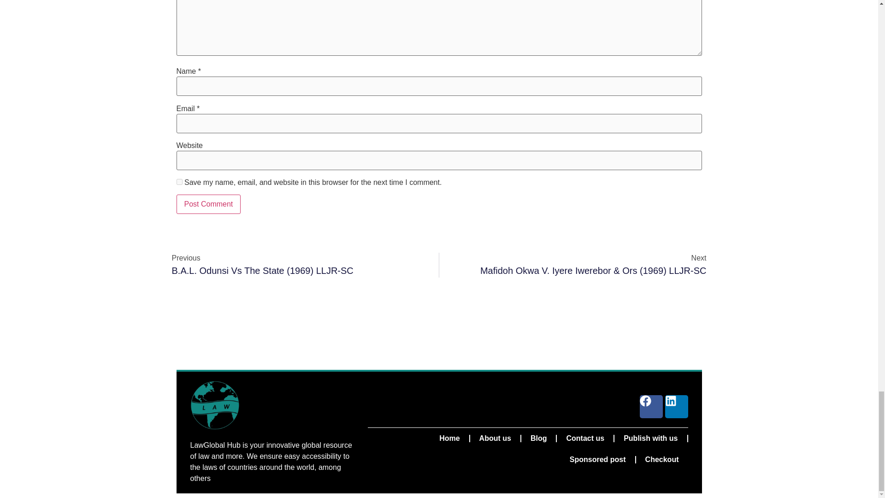 The image size is (885, 498). Describe the element at coordinates (208, 204) in the screenshot. I see `Post Comment` at that location.